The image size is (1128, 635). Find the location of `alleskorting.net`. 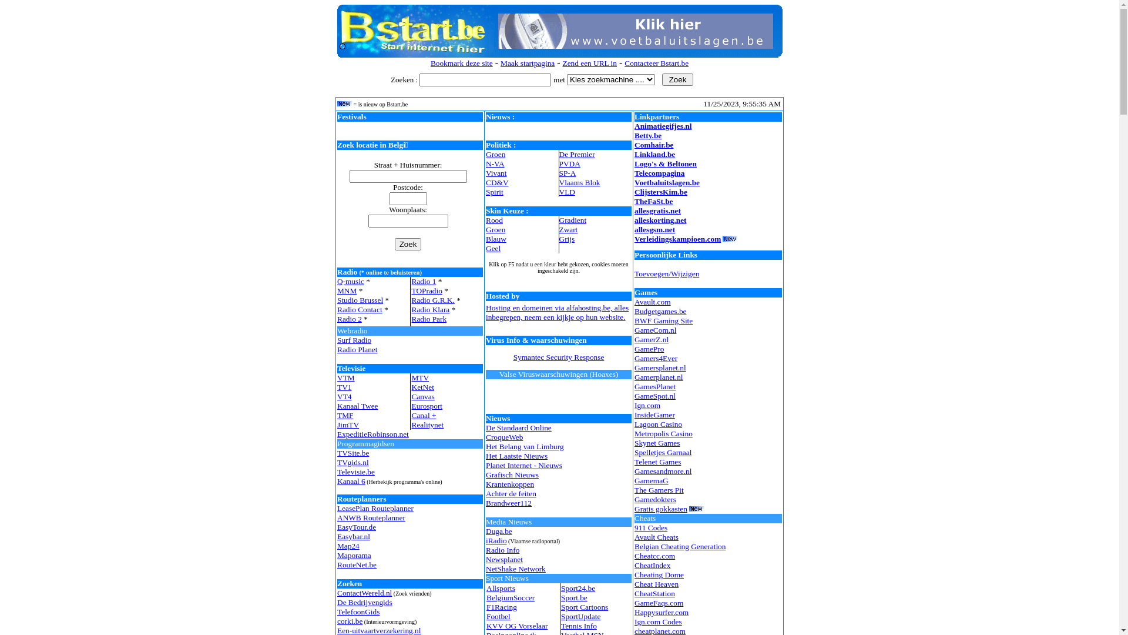

alleskorting.net is located at coordinates (660, 220).